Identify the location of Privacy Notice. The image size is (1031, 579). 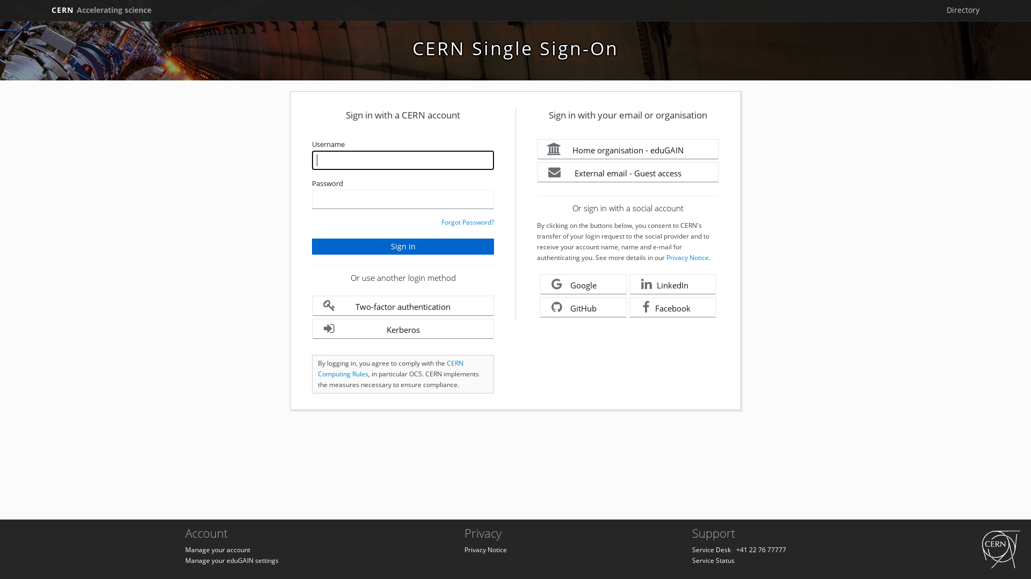
(485, 550).